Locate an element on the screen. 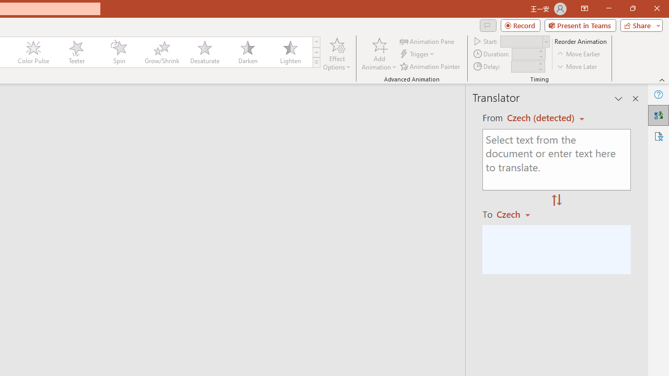 The width and height of the screenshot is (669, 376). Effect Options is located at coordinates (337, 53).